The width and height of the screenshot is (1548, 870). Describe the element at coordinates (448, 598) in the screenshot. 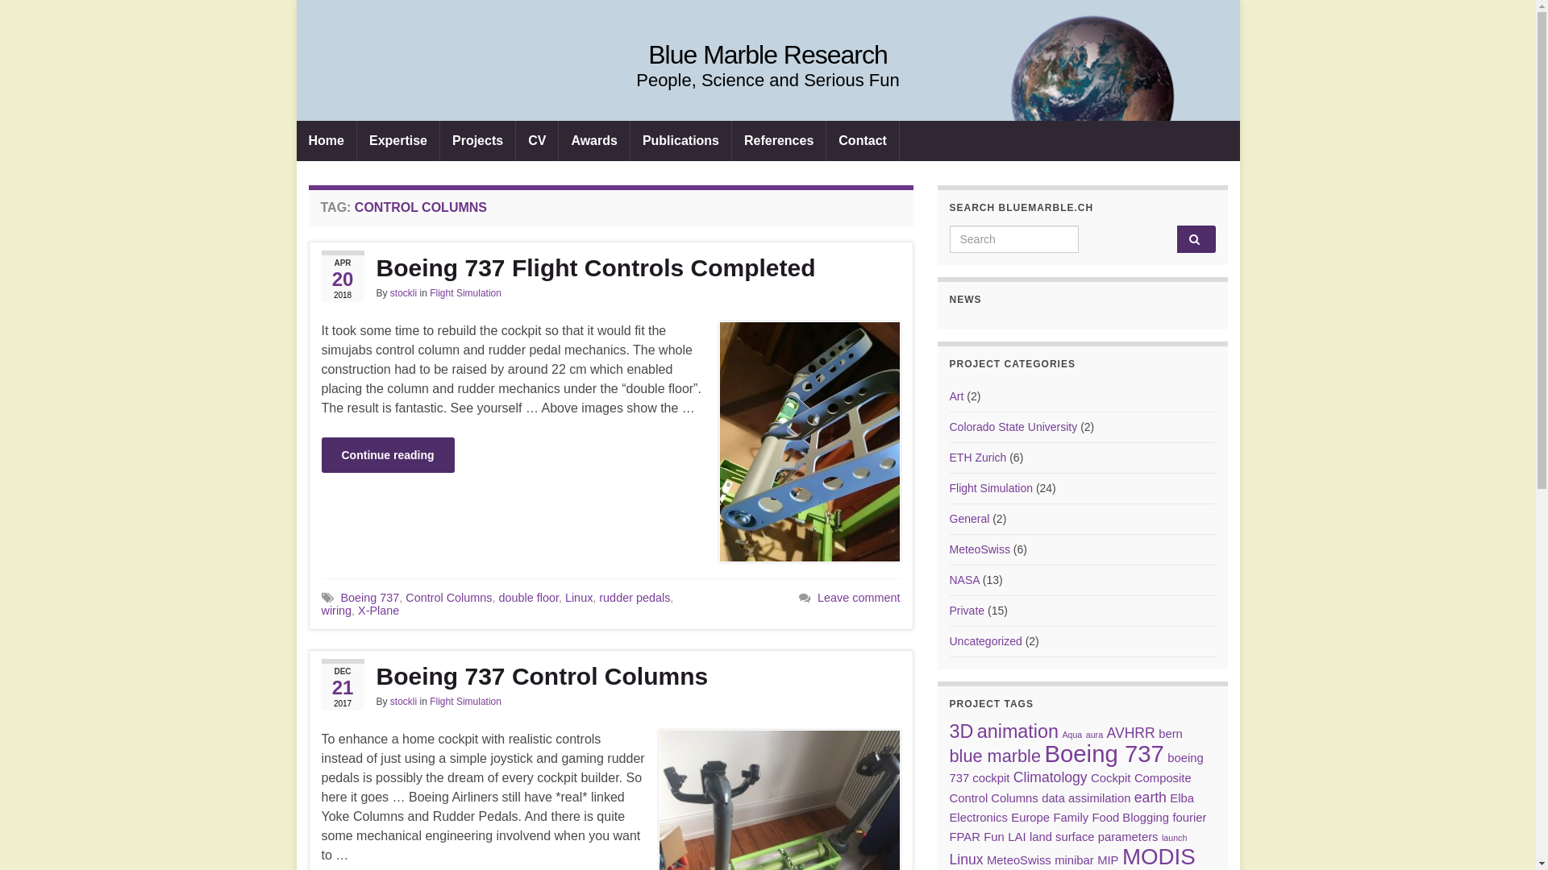

I see `Control Columns` at that location.